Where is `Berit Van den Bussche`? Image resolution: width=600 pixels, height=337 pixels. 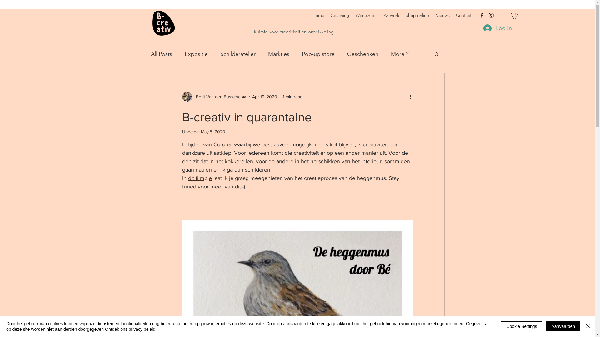
Berit Van den Bussche is located at coordinates (214, 97).